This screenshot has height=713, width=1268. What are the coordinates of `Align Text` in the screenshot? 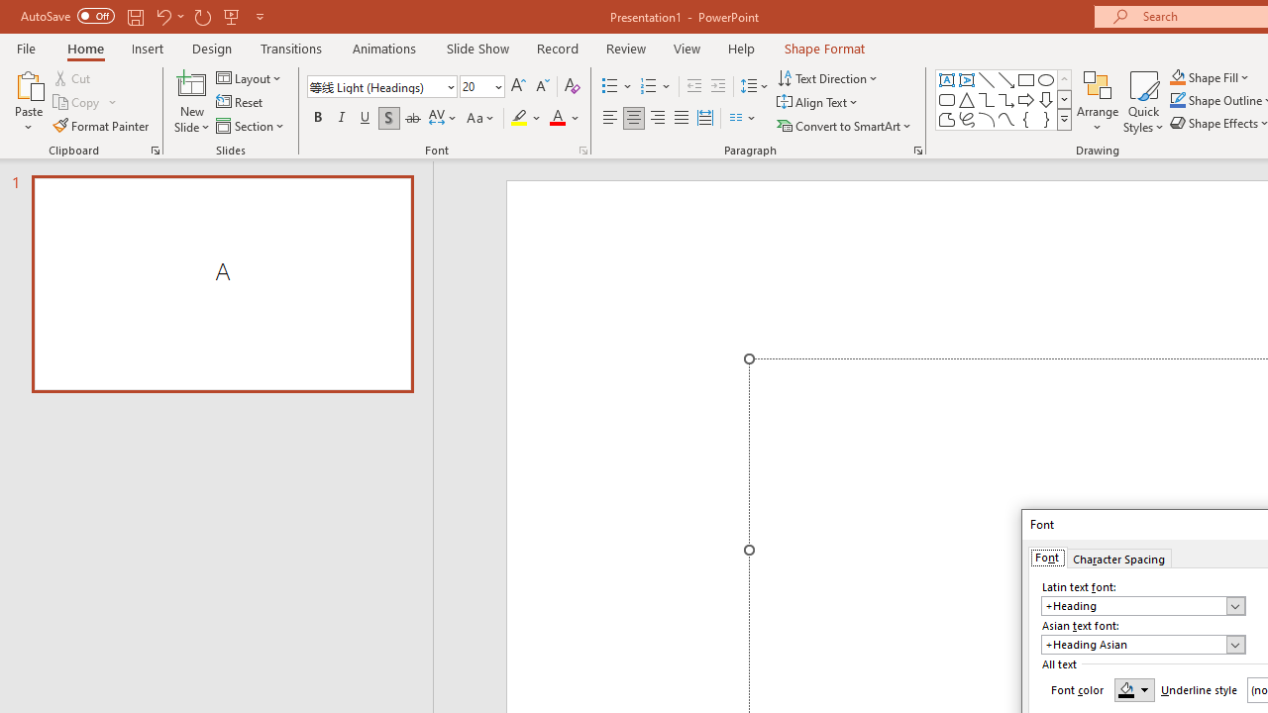 It's located at (818, 103).